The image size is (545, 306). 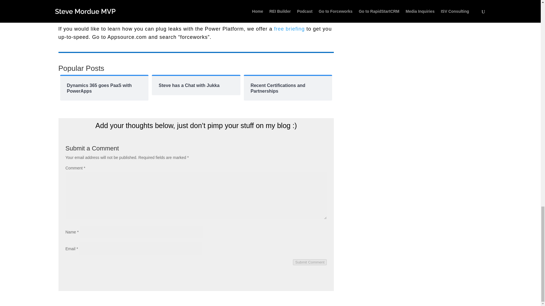 What do you see at coordinates (104, 88) in the screenshot?
I see `Dynamics 365 goes PaaS with PowerApps` at bounding box center [104, 88].